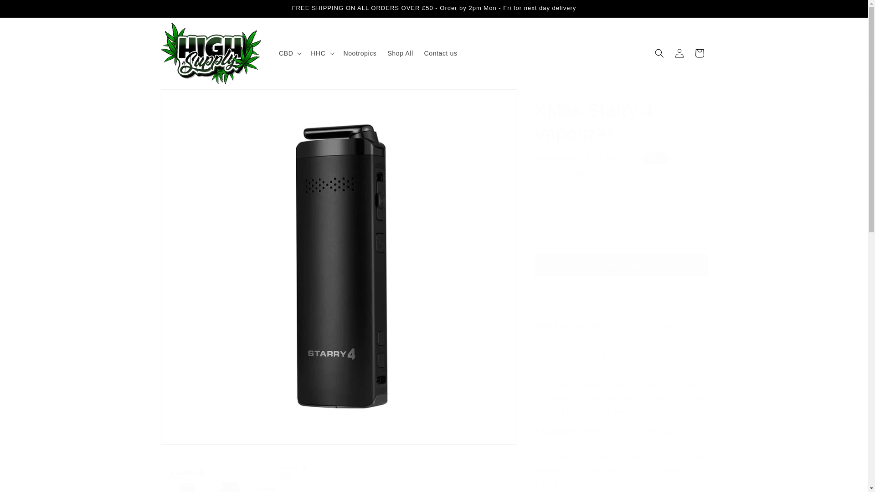  What do you see at coordinates (27, 10) in the screenshot?
I see `Skip to content` at bounding box center [27, 10].